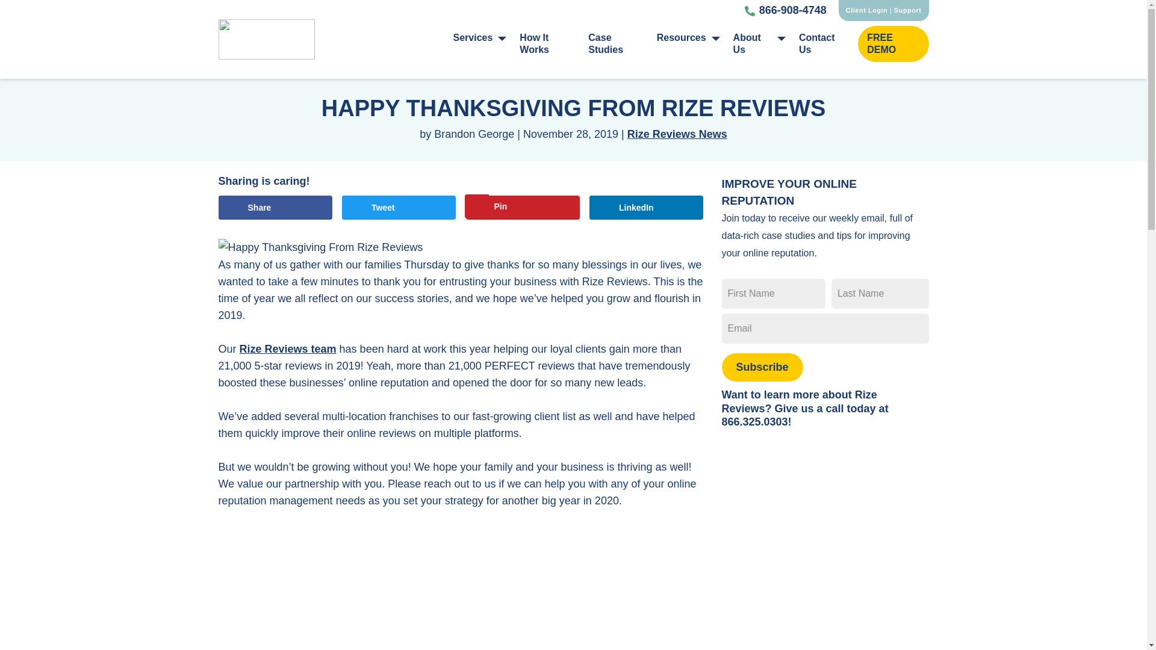 This screenshot has width=1156, height=650. Describe the element at coordinates (275, 208) in the screenshot. I see `Share on Facebook` at that location.